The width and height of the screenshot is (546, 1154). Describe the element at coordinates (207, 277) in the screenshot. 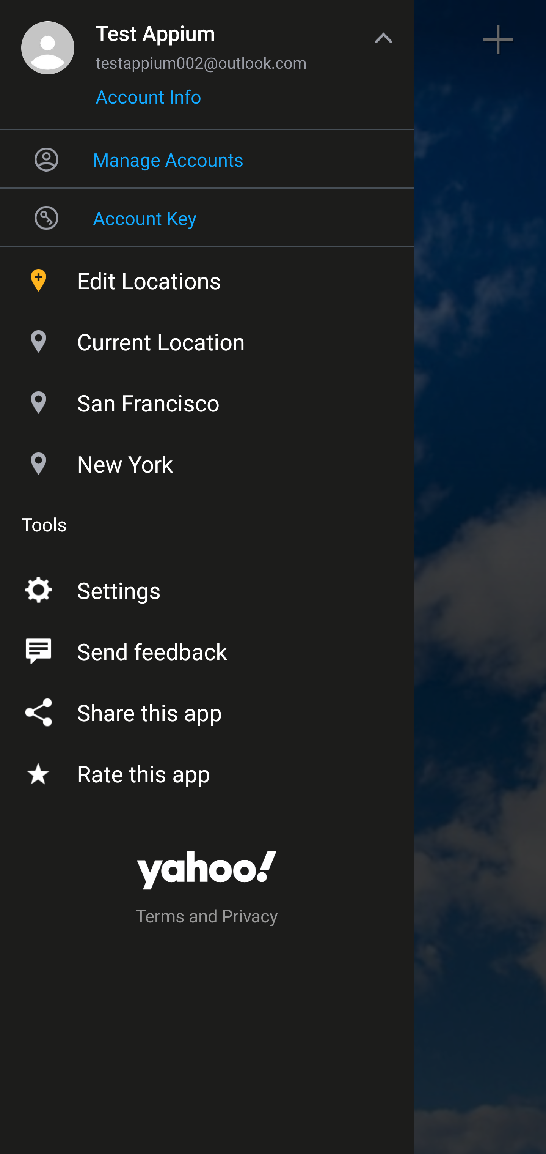

I see `Edit Locations` at that location.